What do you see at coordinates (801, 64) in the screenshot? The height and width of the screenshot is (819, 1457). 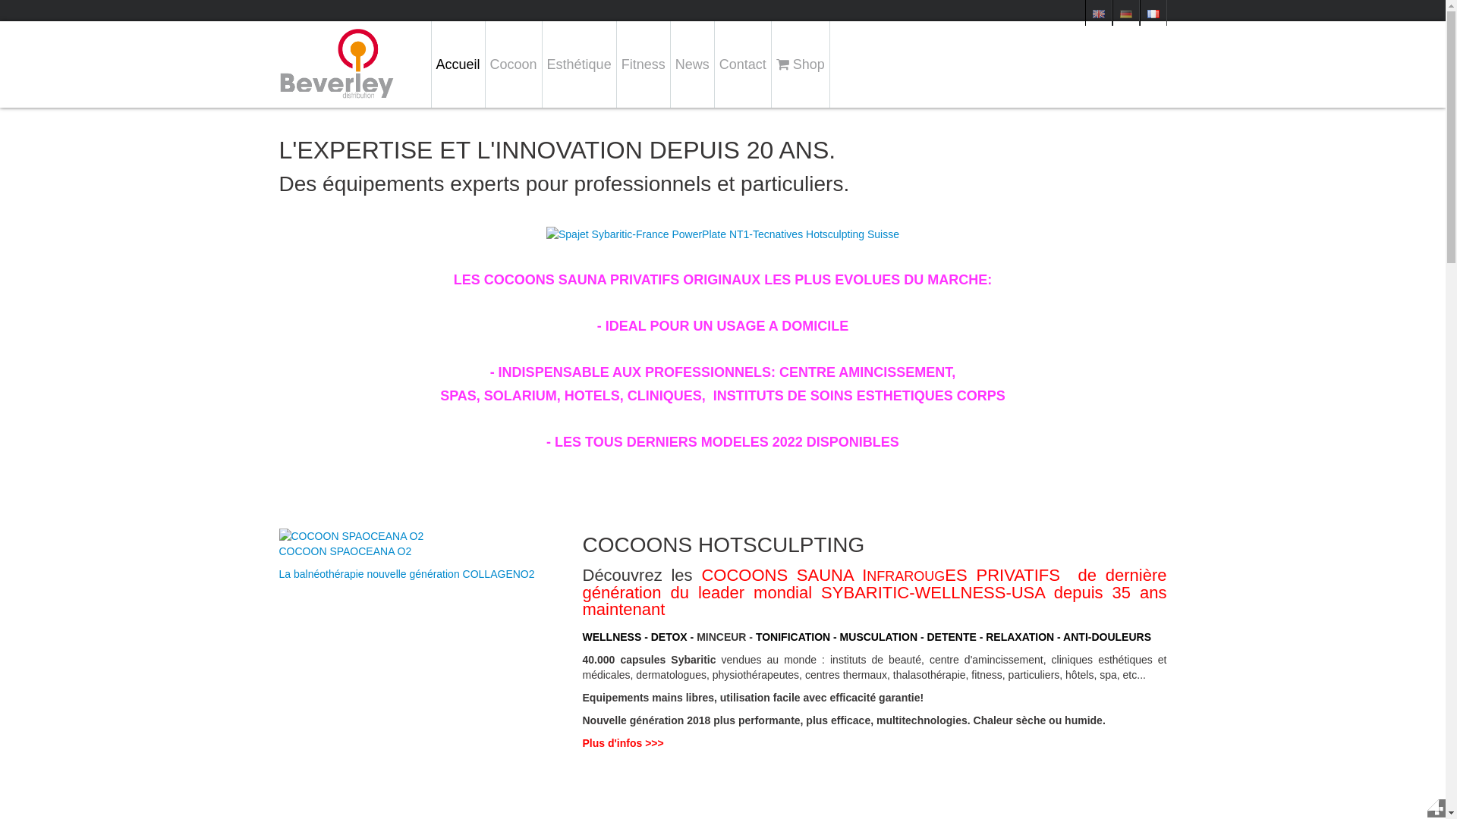 I see `Shop` at bounding box center [801, 64].